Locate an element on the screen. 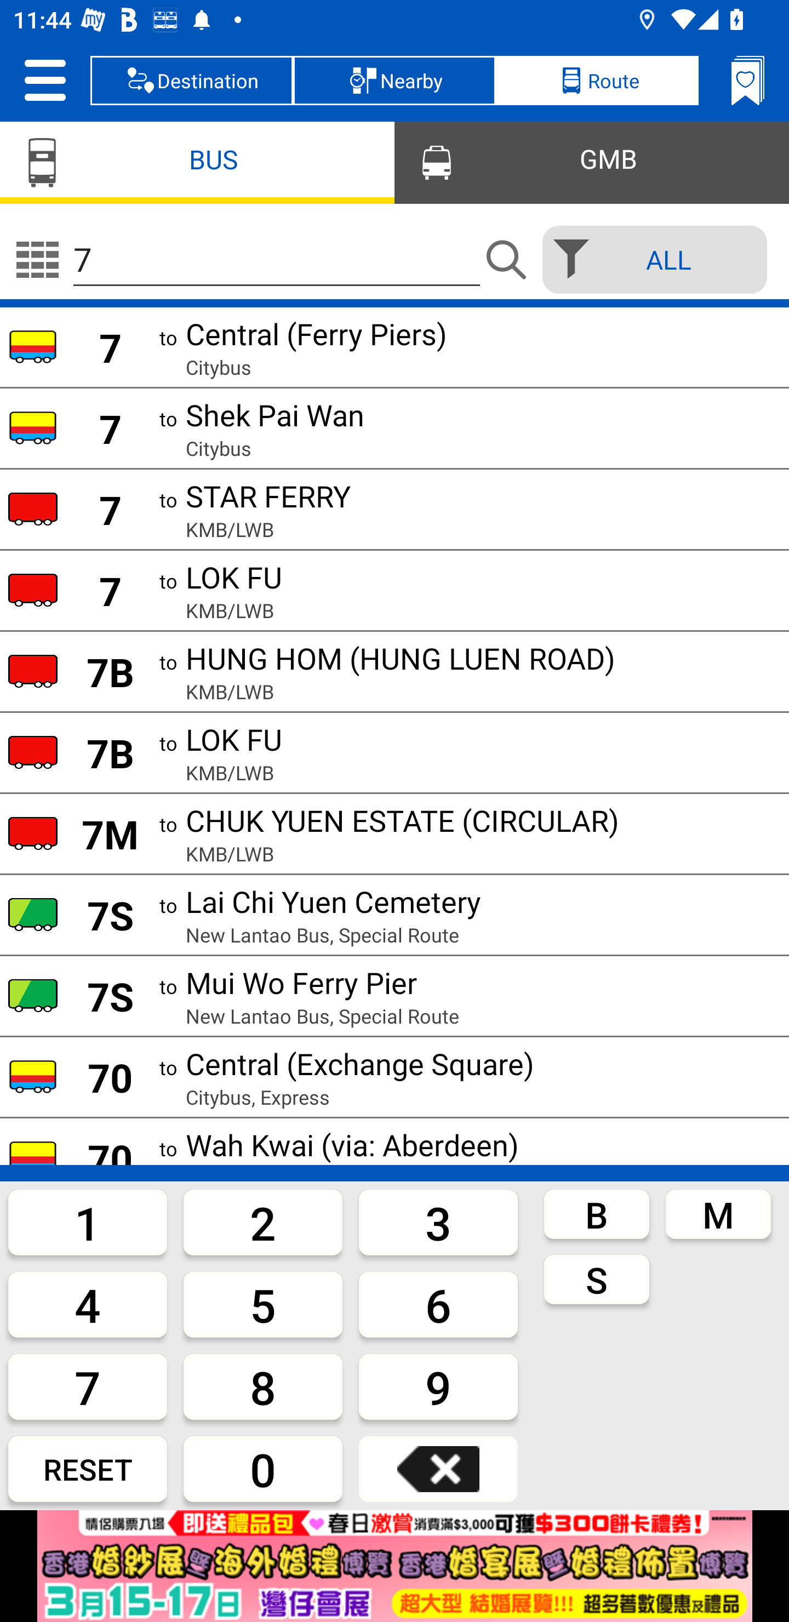 This screenshot has height=1622, width=789. 4 is located at coordinates (88, 1305).